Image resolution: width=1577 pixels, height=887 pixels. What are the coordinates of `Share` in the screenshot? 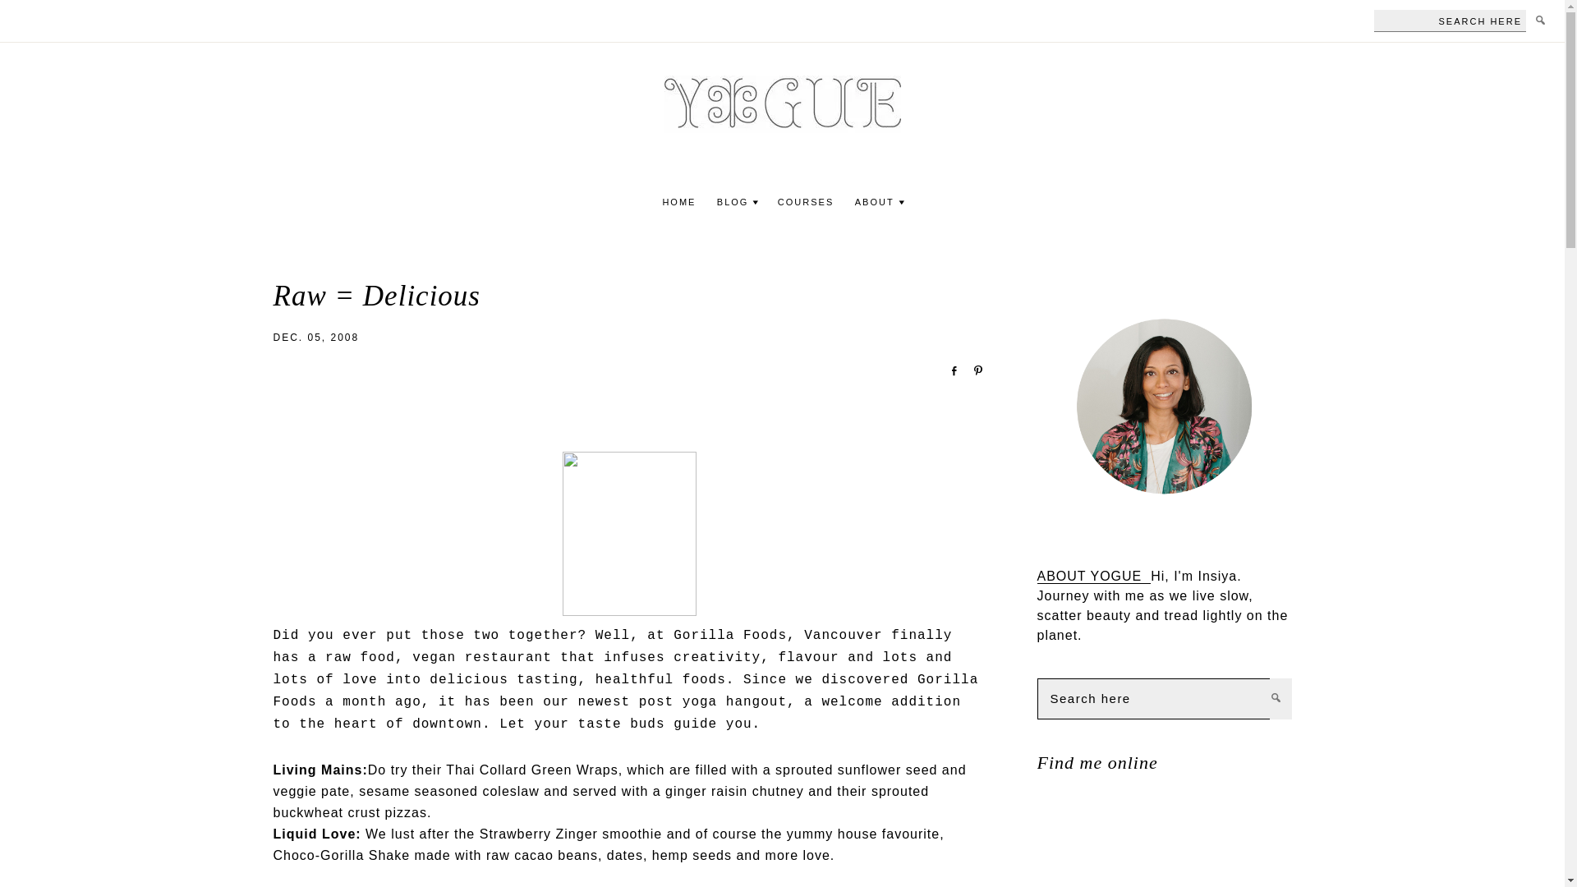 It's located at (948, 370).